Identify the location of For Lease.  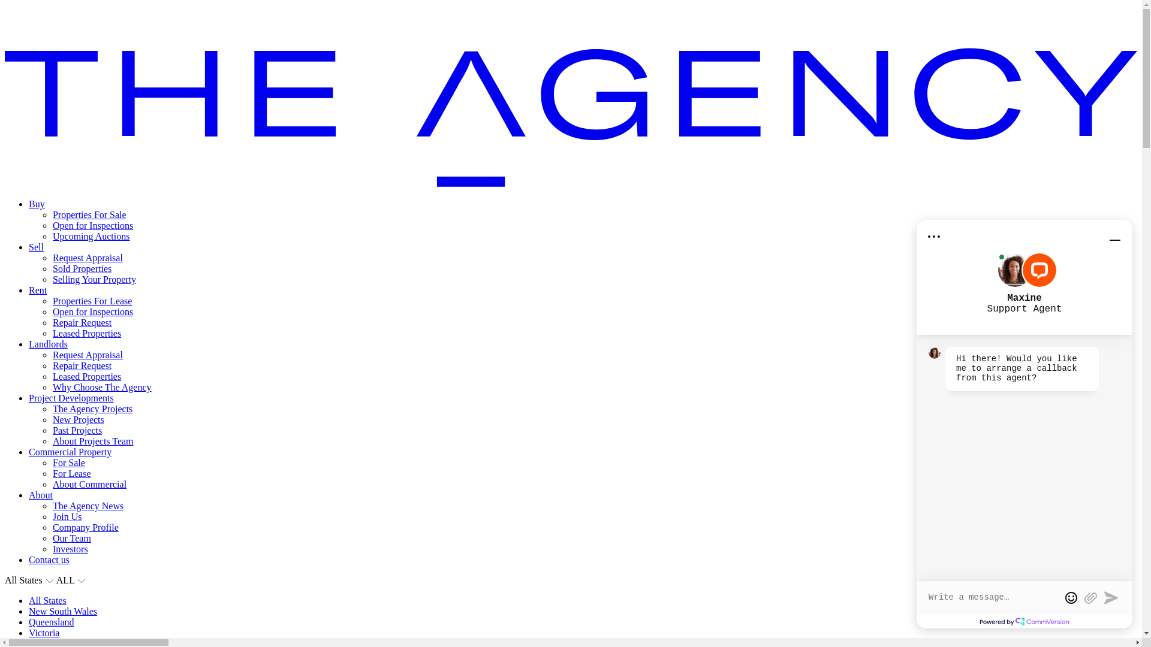
(72, 473).